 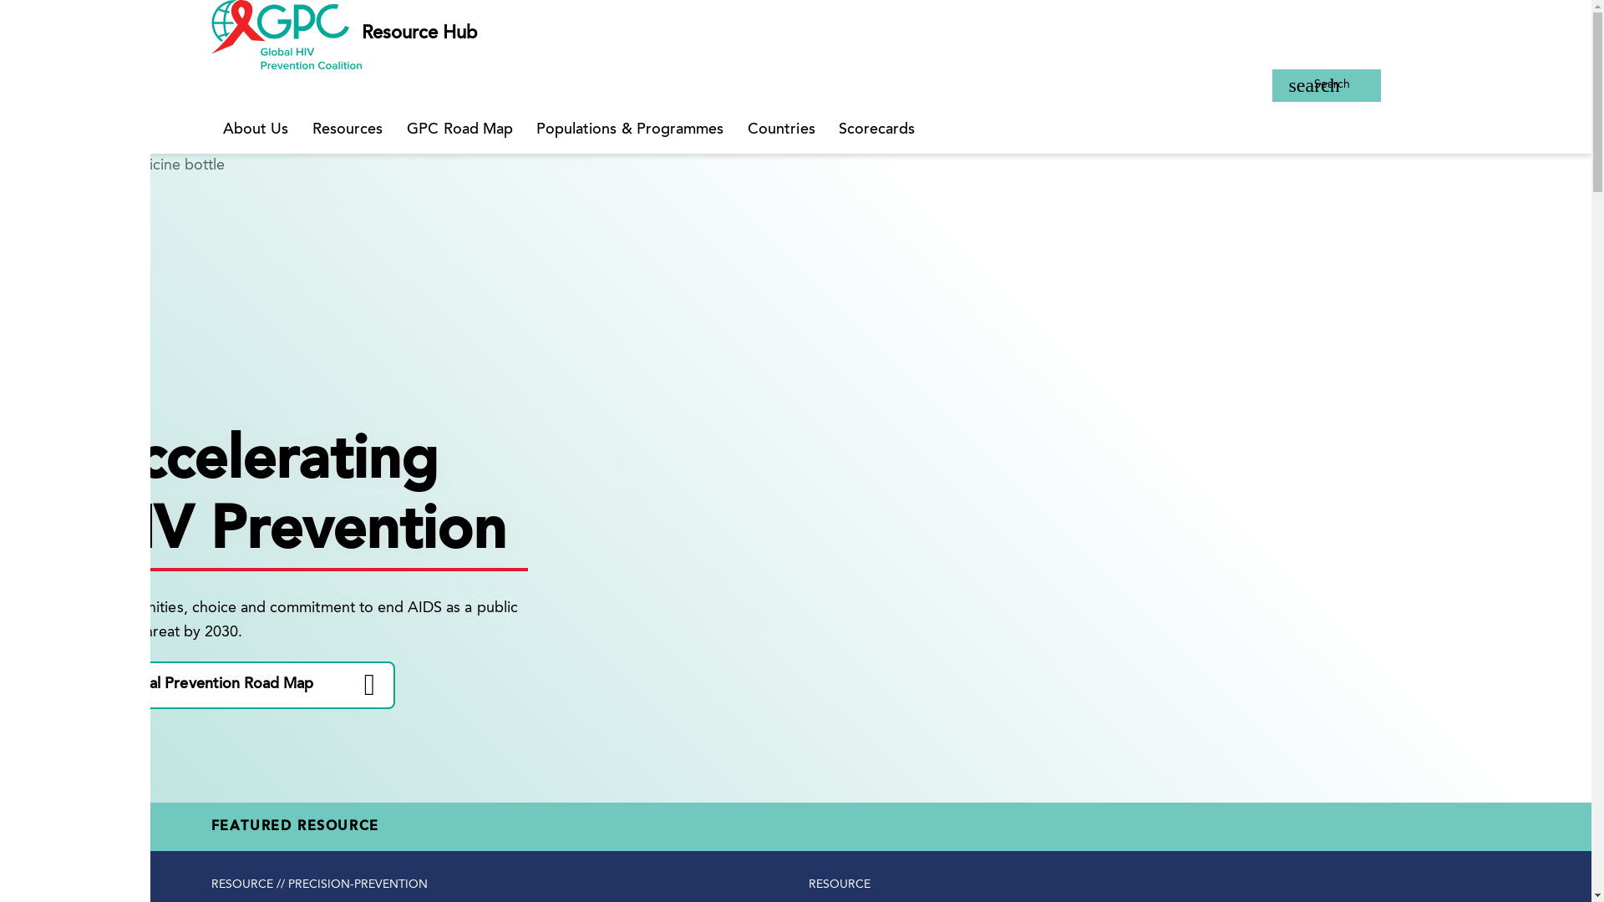 What do you see at coordinates (1325, 85) in the screenshot?
I see `Skip to main content` at bounding box center [1325, 85].